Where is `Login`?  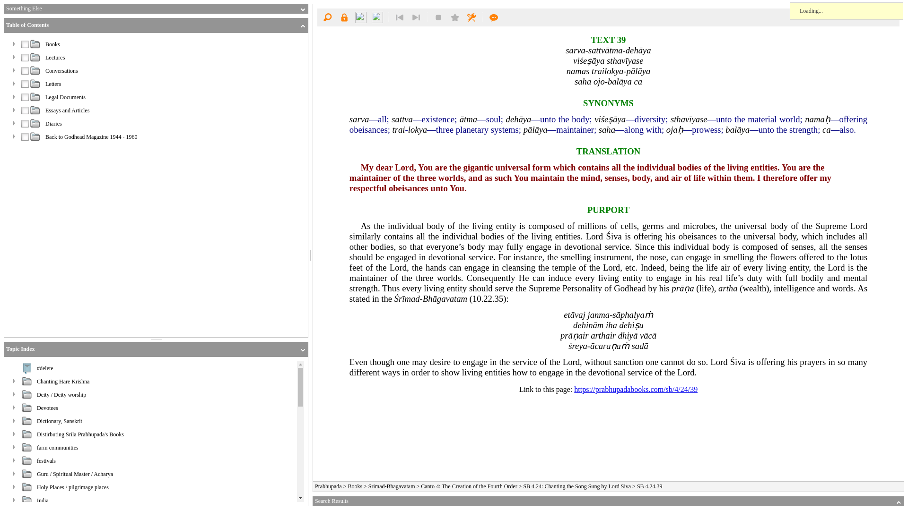 Login is located at coordinates (344, 17).